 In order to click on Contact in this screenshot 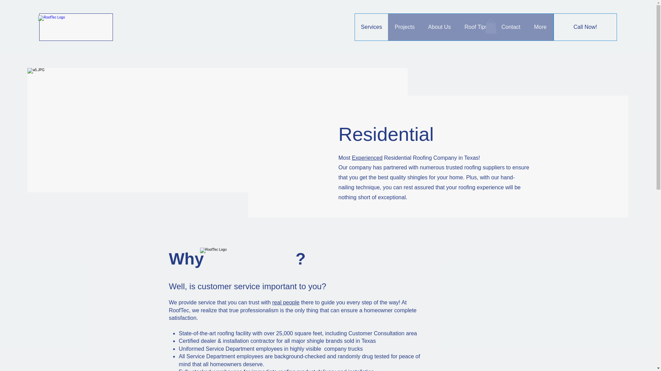, I will do `click(511, 27)`.